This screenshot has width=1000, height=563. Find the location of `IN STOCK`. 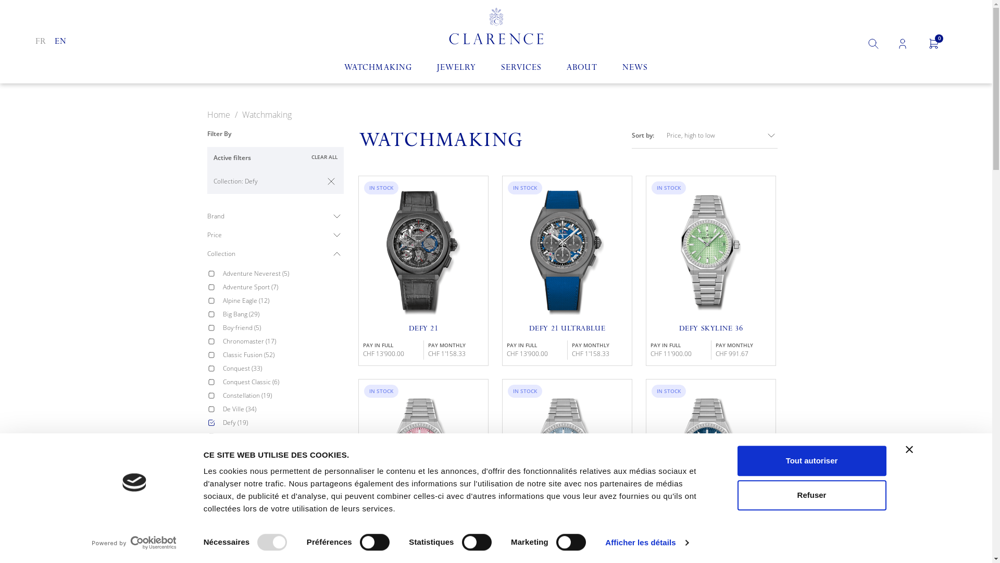

IN STOCK is located at coordinates (423, 252).